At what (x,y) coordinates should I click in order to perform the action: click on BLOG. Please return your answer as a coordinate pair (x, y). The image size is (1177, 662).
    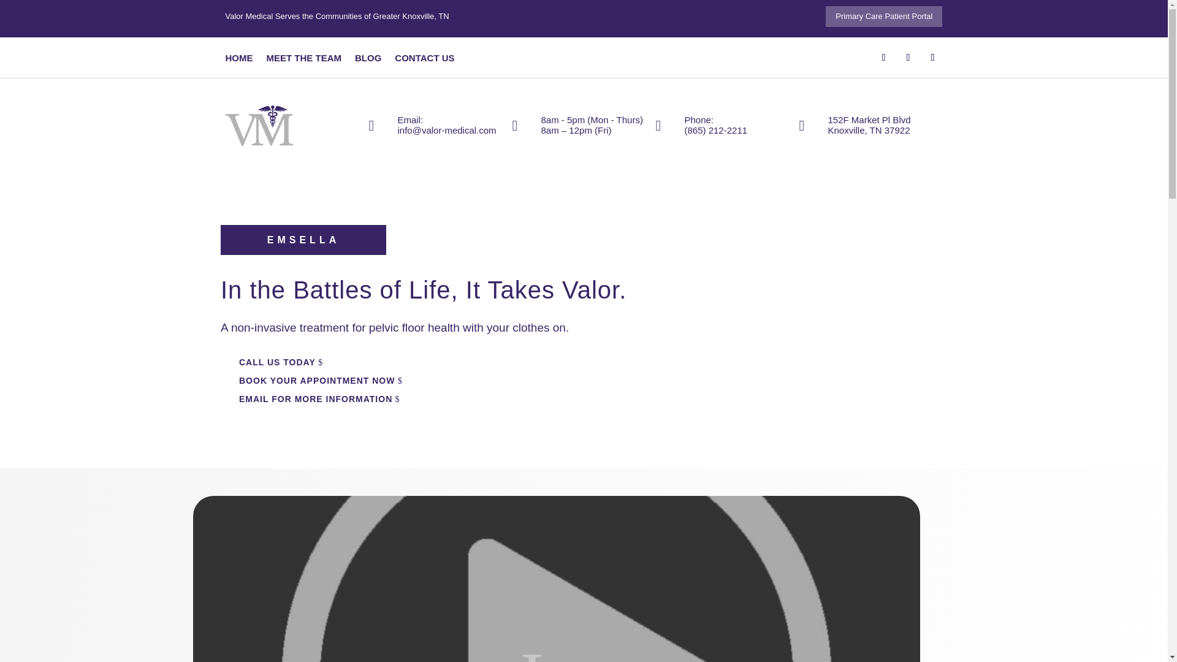
    Looking at the image, I should click on (368, 60).